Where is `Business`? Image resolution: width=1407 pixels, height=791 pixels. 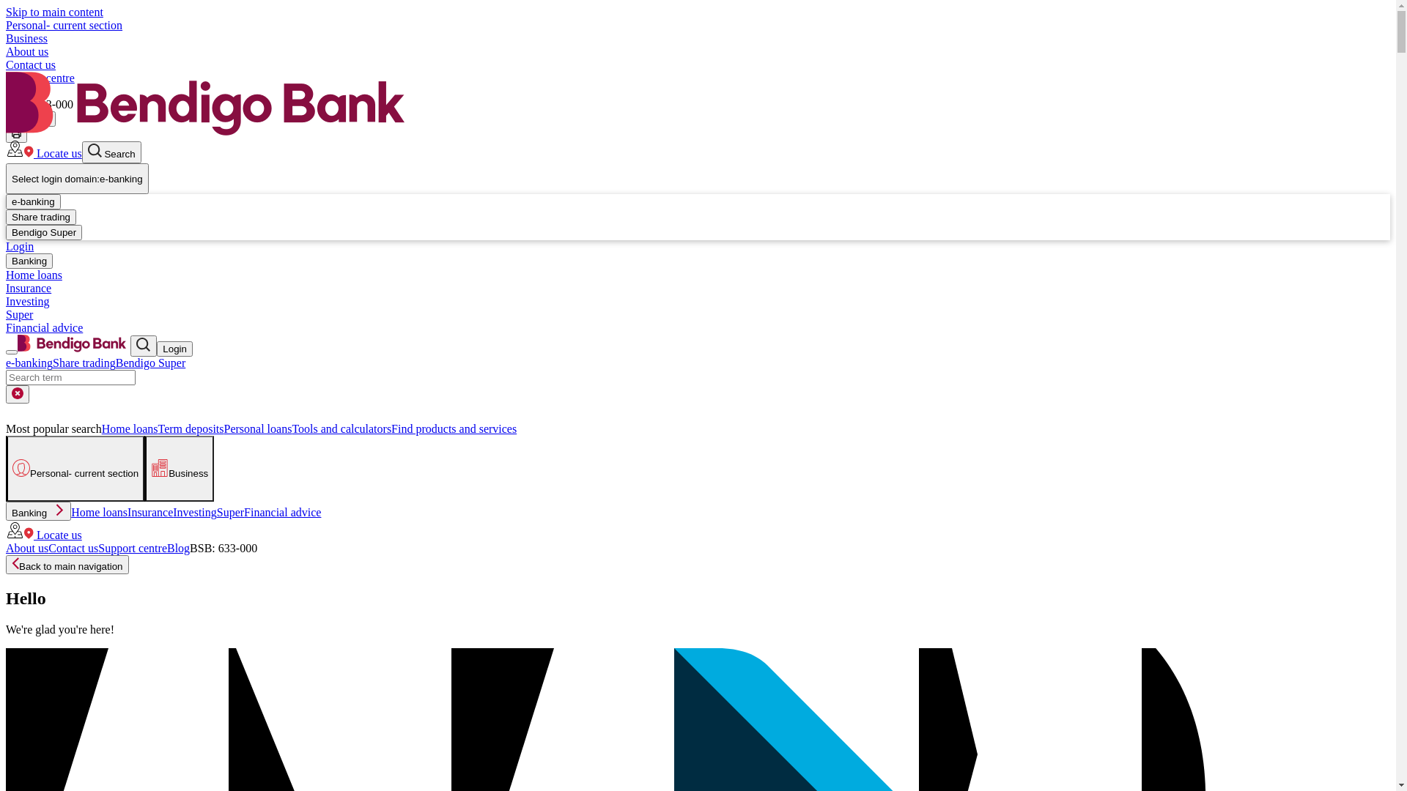
Business is located at coordinates (26, 38).